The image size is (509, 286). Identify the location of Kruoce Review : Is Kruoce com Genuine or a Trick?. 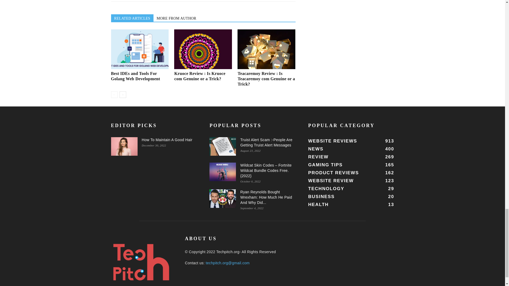
(203, 49).